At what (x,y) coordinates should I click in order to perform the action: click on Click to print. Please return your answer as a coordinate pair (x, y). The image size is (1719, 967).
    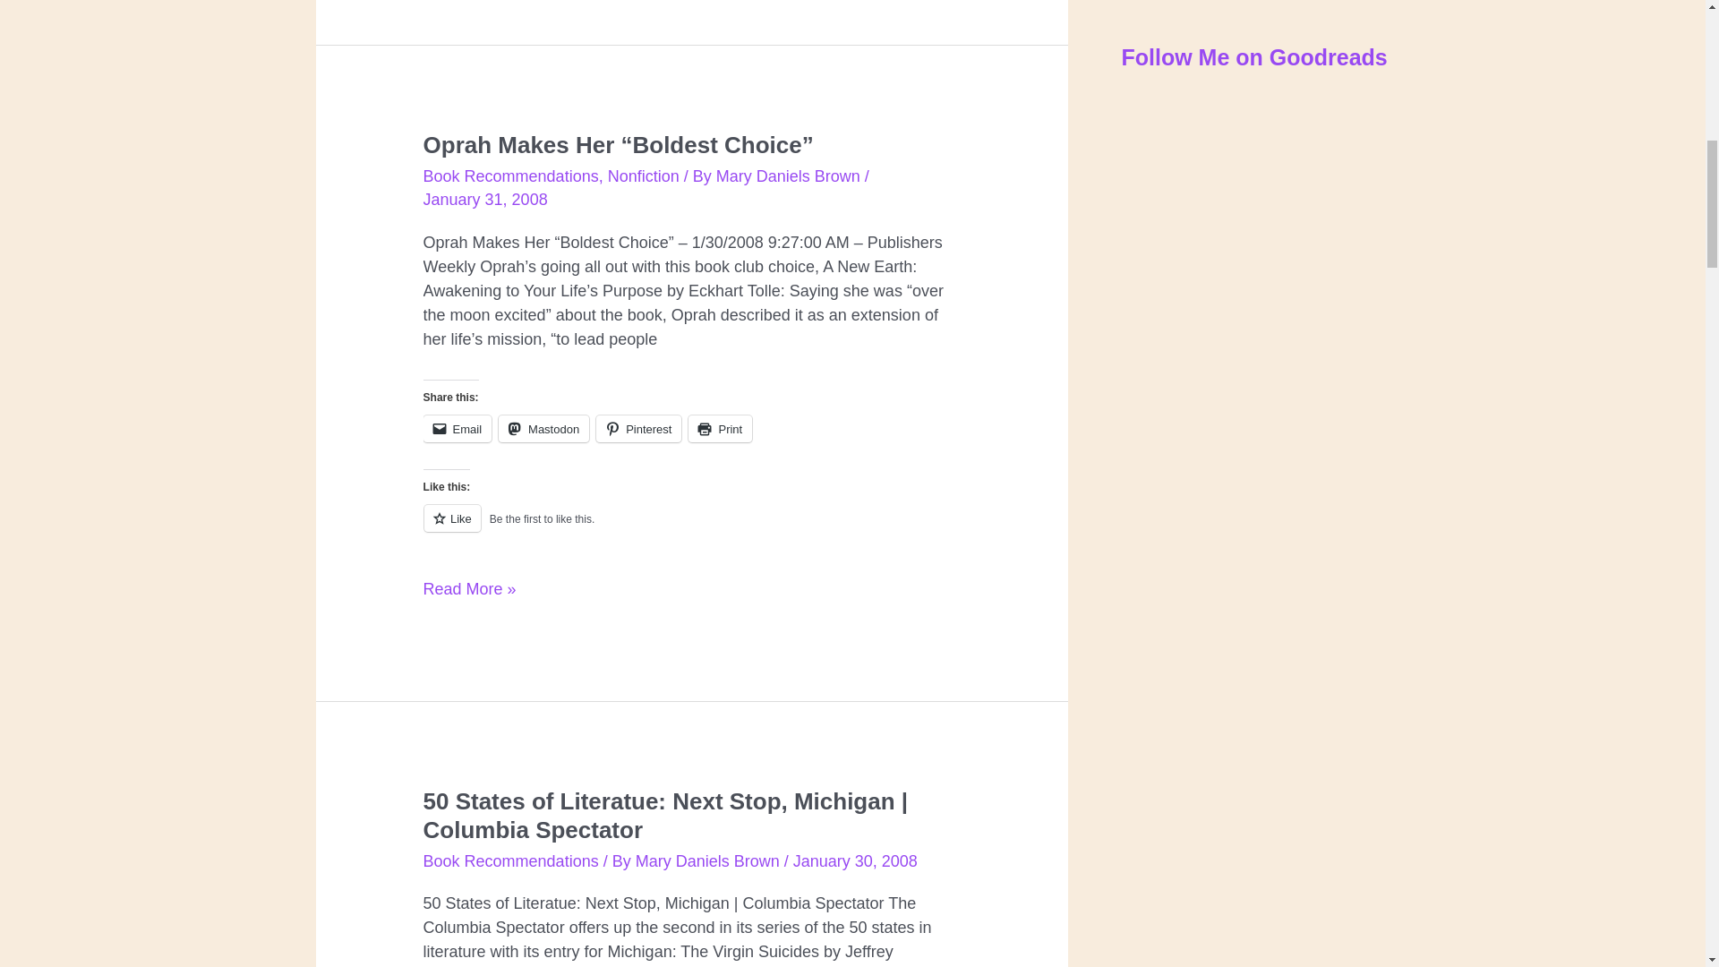
    Looking at the image, I should click on (720, 428).